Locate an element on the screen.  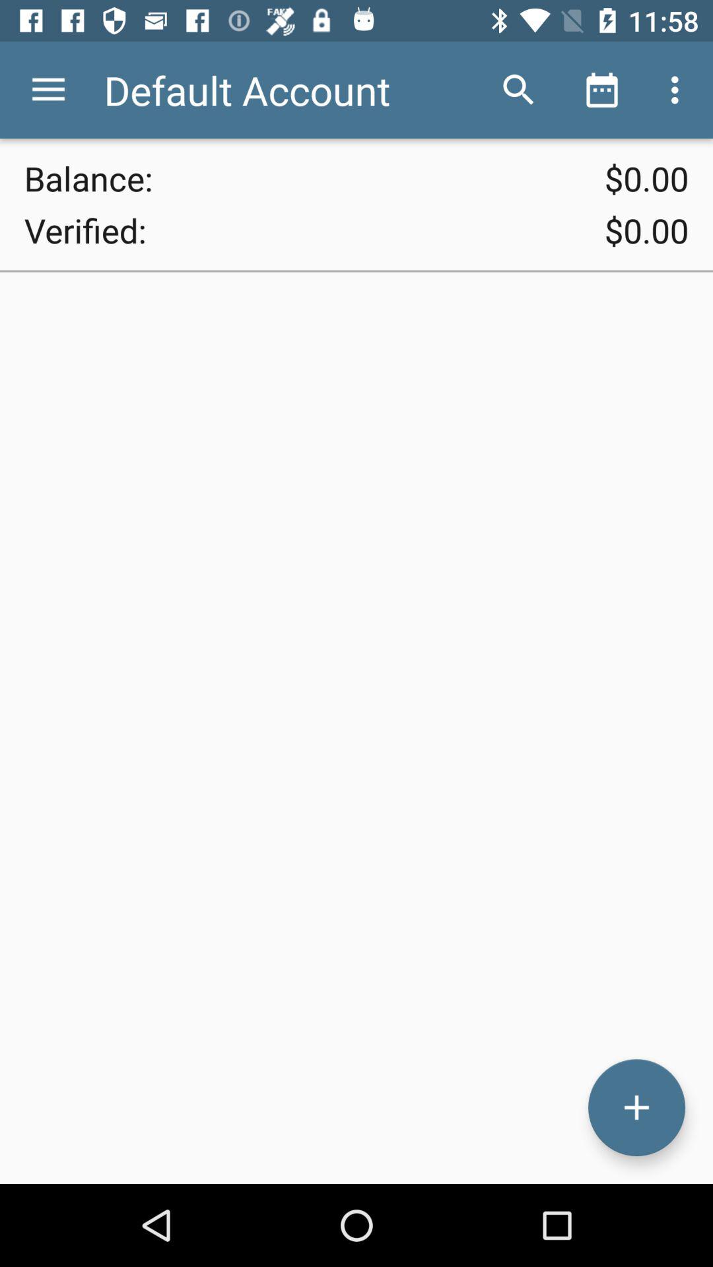
select the item to the right of default account icon is located at coordinates (519, 90).